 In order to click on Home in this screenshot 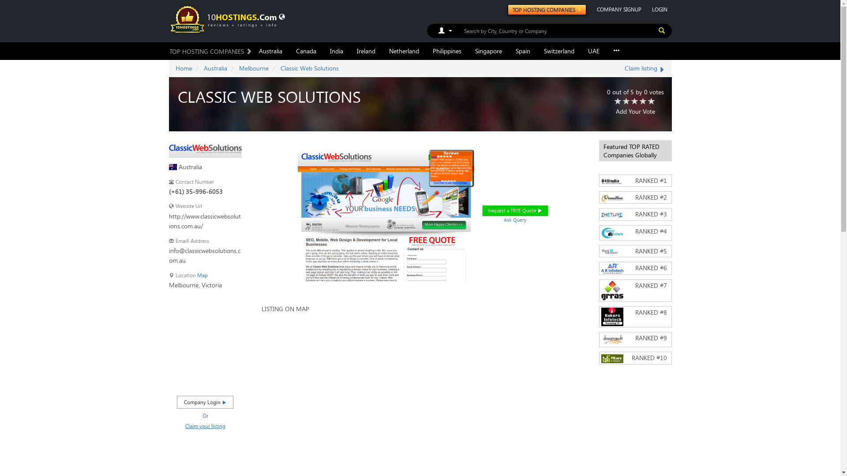, I will do `click(184, 68)`.